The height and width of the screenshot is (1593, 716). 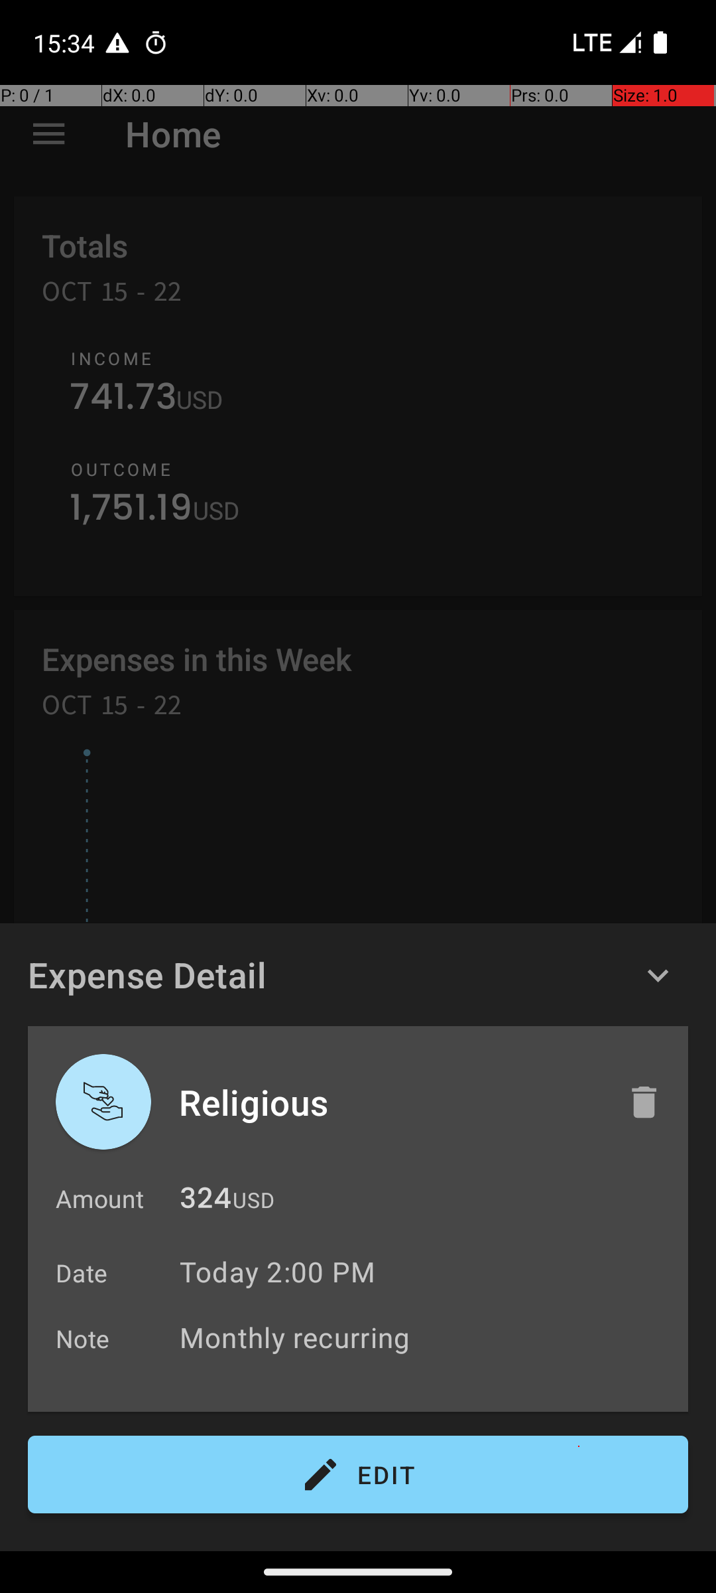 I want to click on 324, so click(x=206, y=1201).